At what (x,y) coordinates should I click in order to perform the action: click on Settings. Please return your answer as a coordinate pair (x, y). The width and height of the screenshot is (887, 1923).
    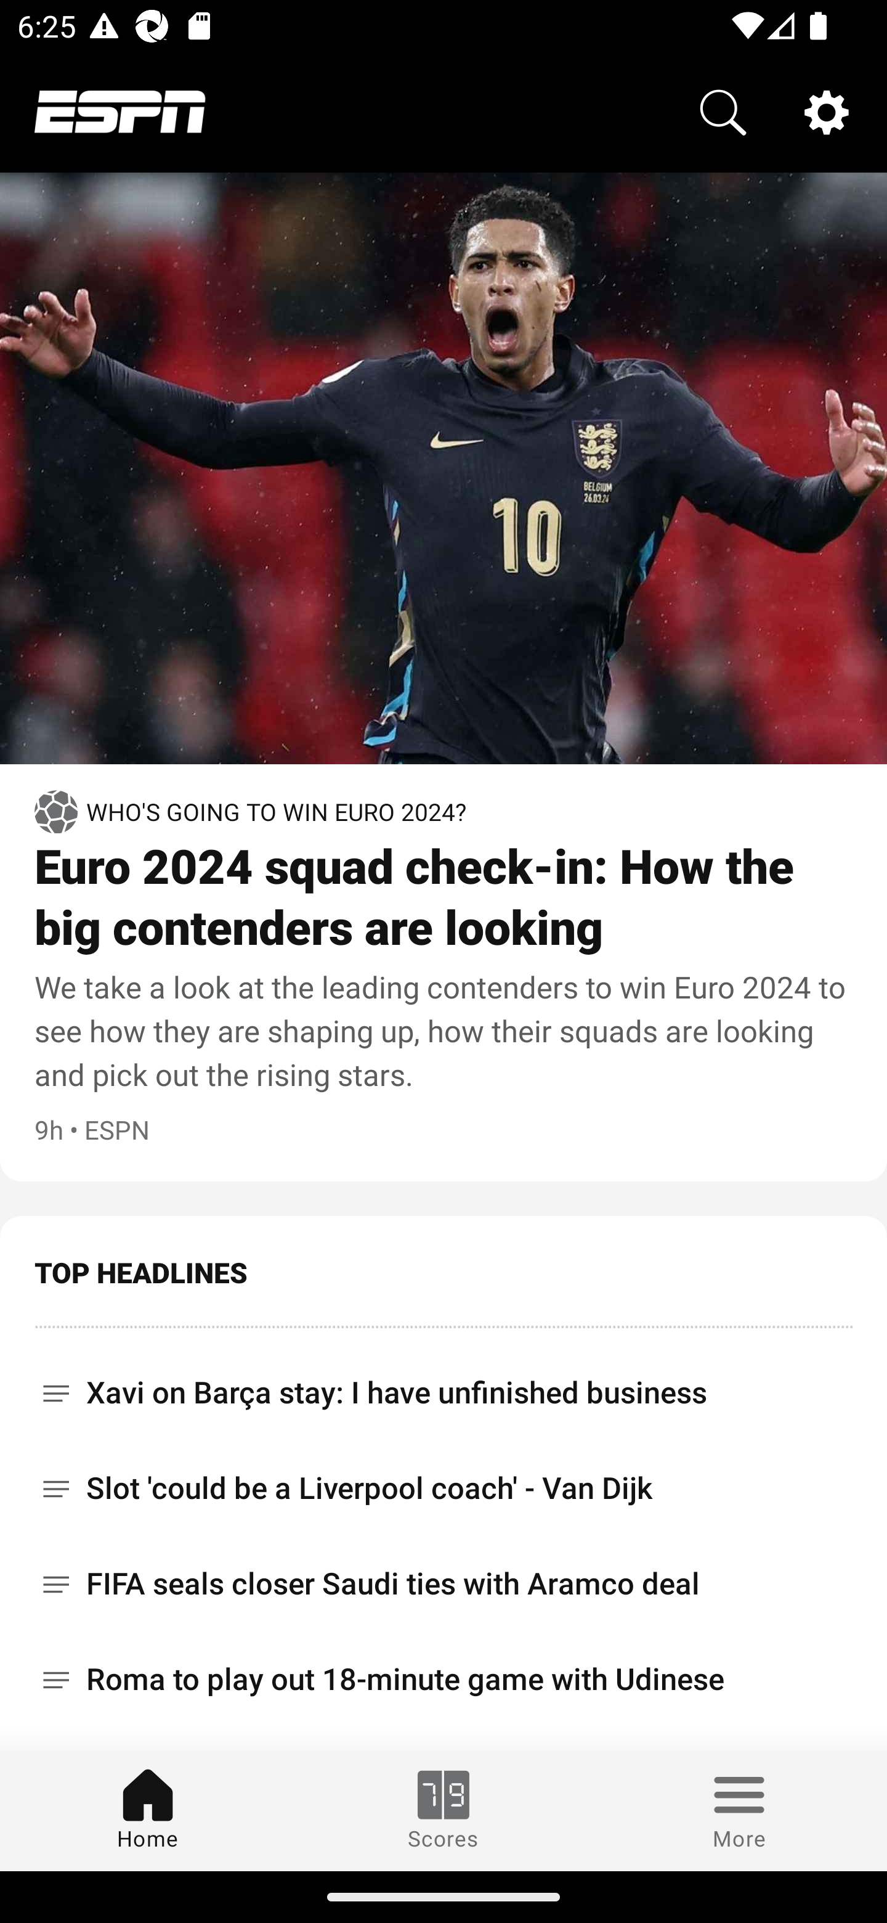
    Looking at the image, I should click on (827, 111).